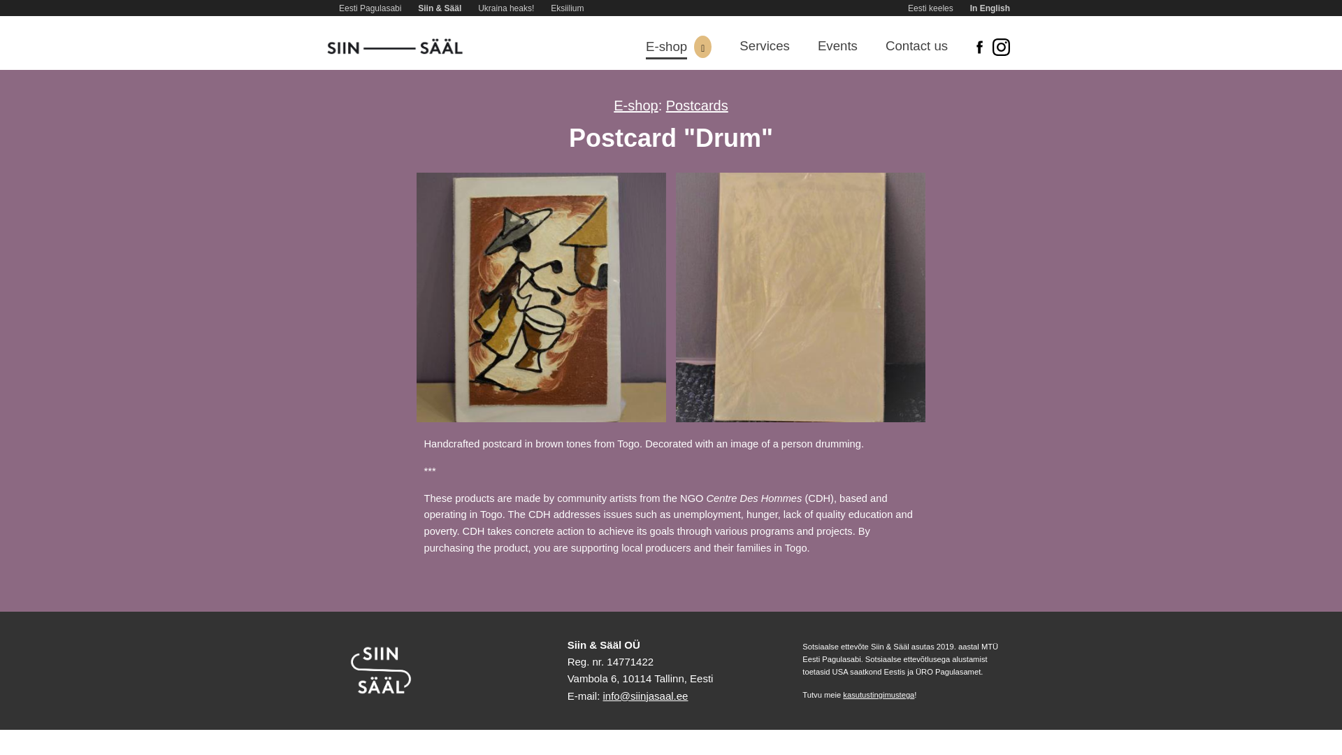 The image size is (1342, 755). What do you see at coordinates (370, 8) in the screenshot?
I see `Eesti Pagulasabi` at bounding box center [370, 8].